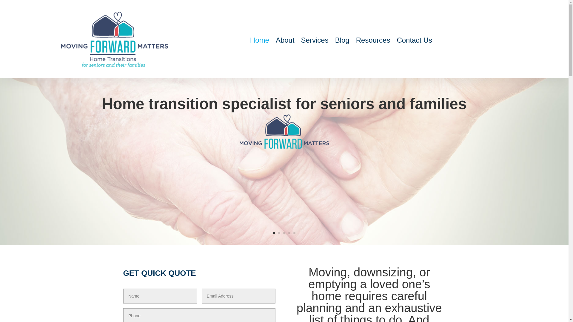 This screenshot has height=322, width=573. I want to click on Resources, so click(373, 41).